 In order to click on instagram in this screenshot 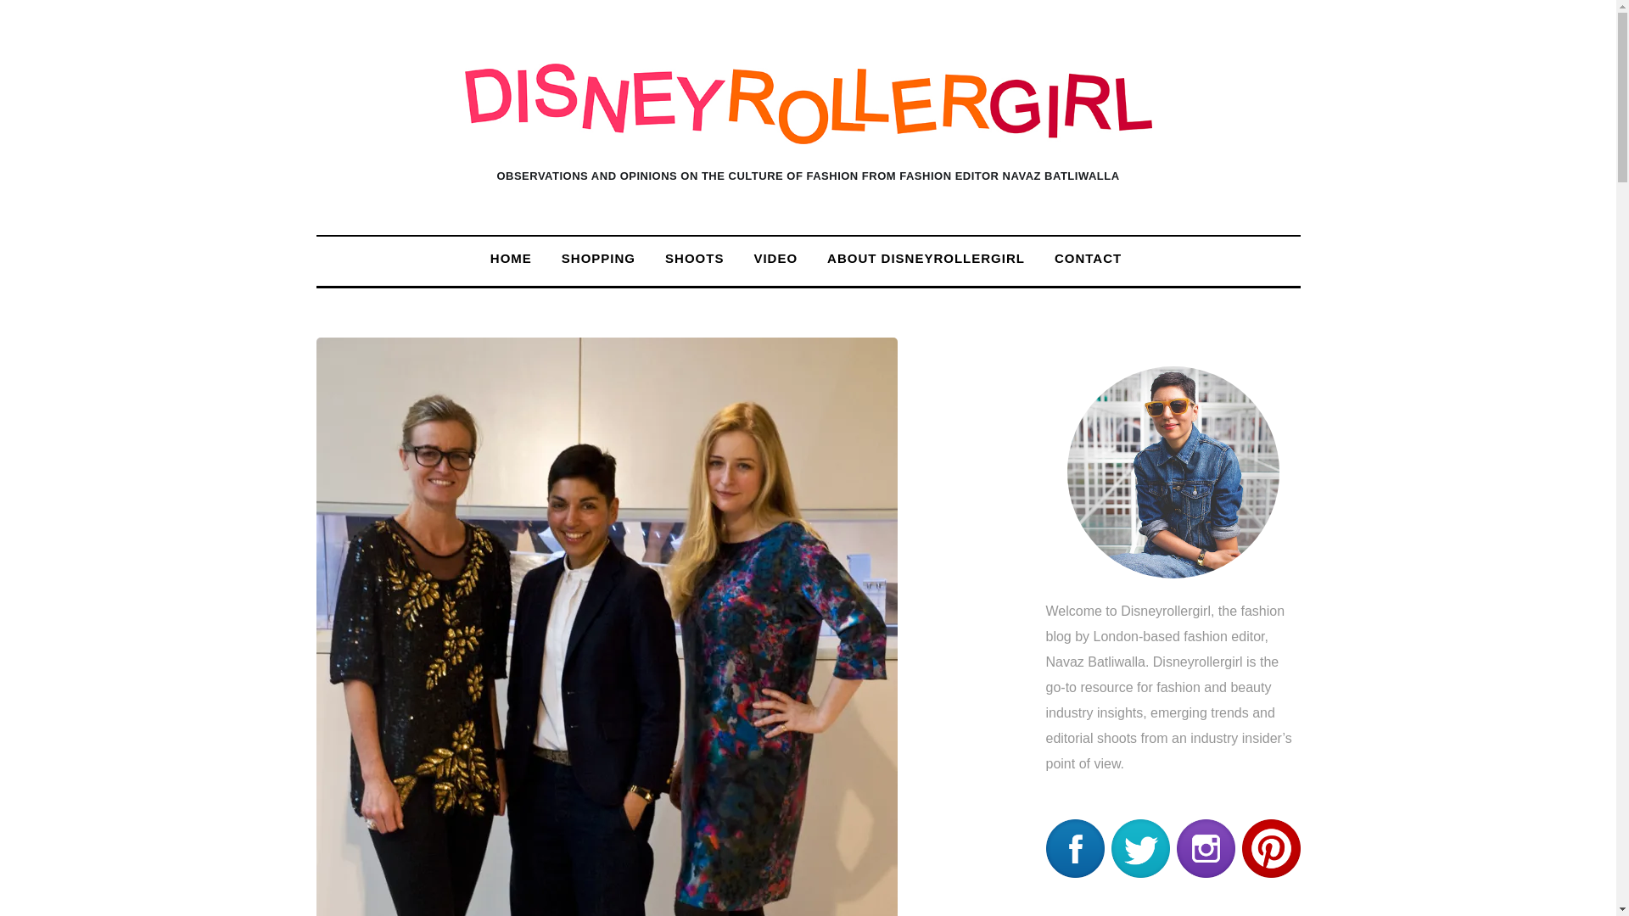, I will do `click(1205, 848)`.